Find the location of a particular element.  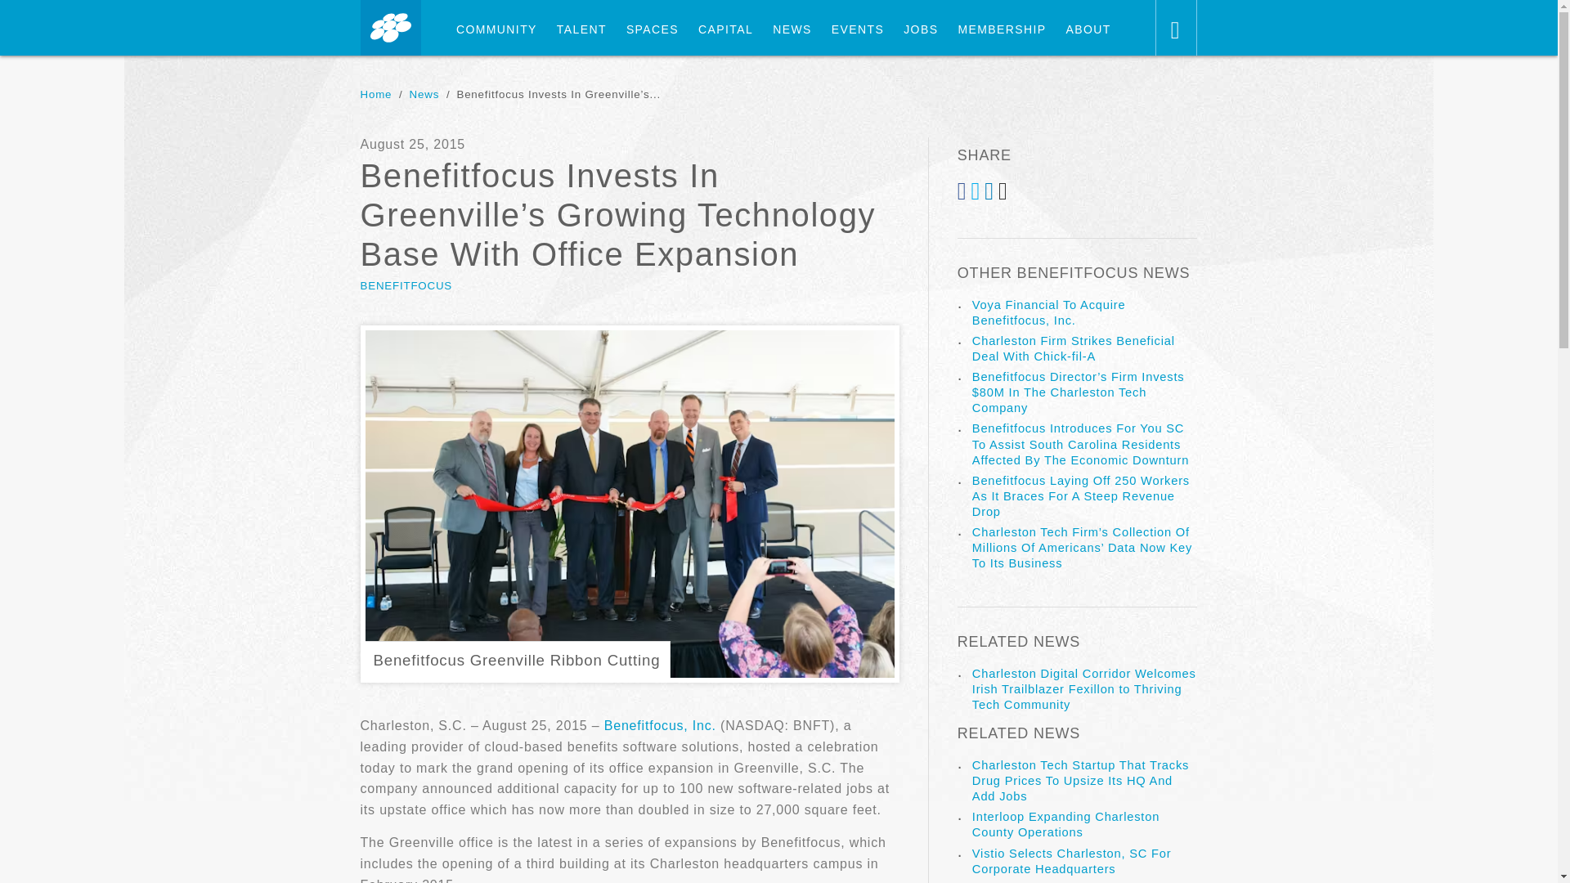

SPACES is located at coordinates (653, 29).